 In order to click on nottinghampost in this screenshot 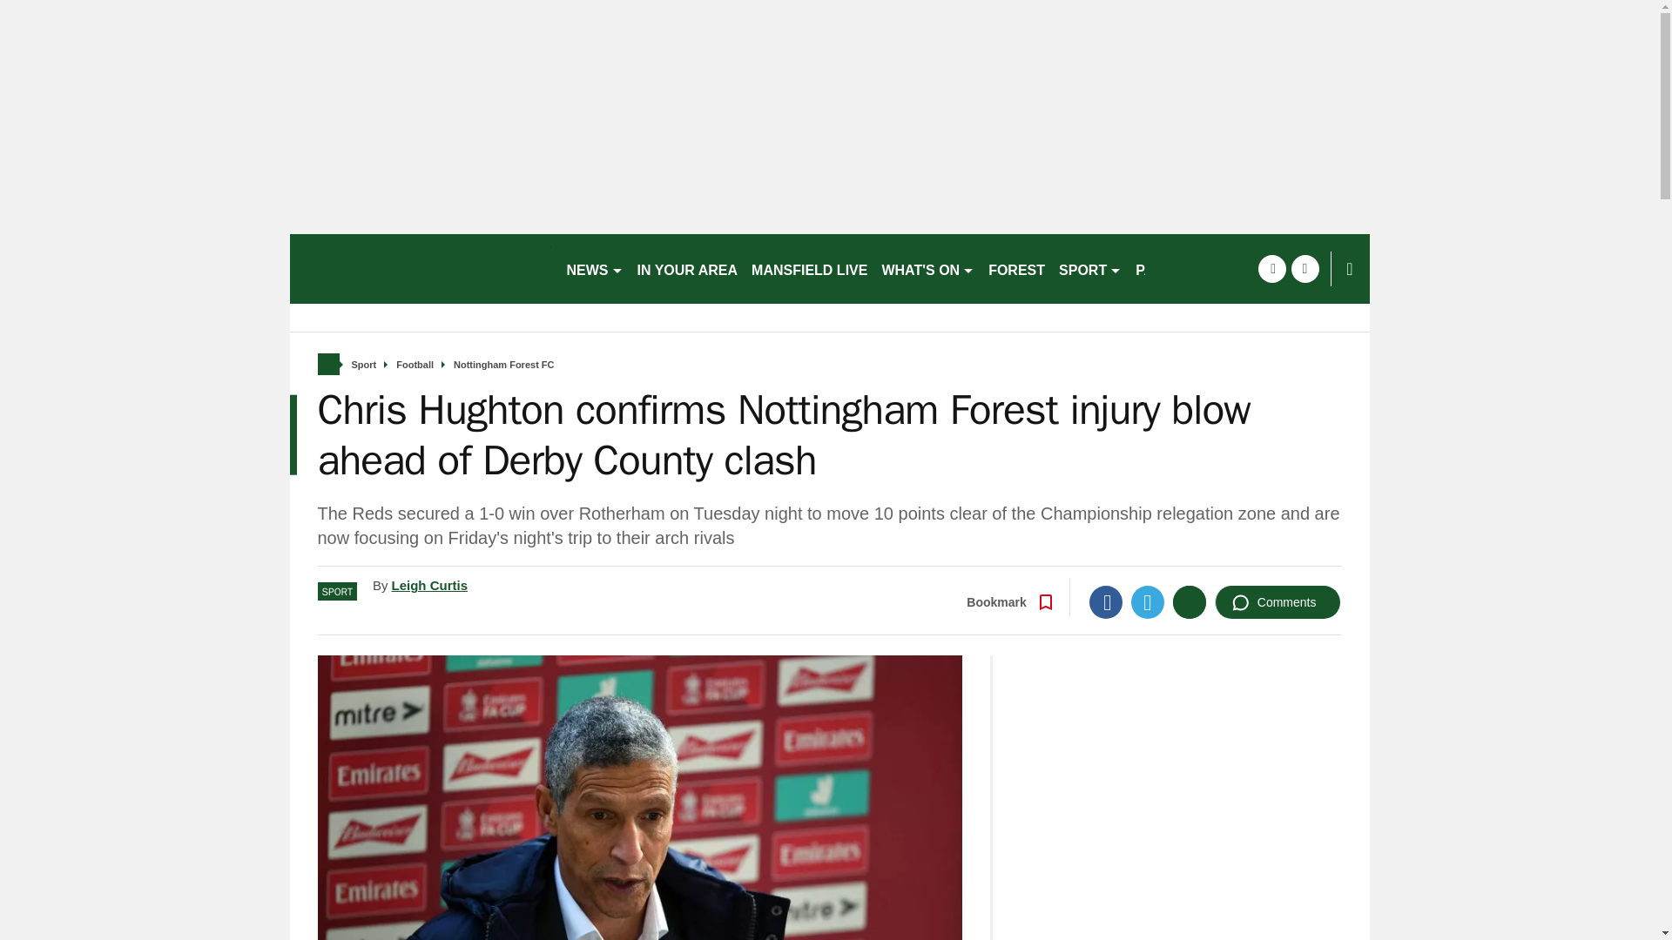, I will do `click(420, 268)`.